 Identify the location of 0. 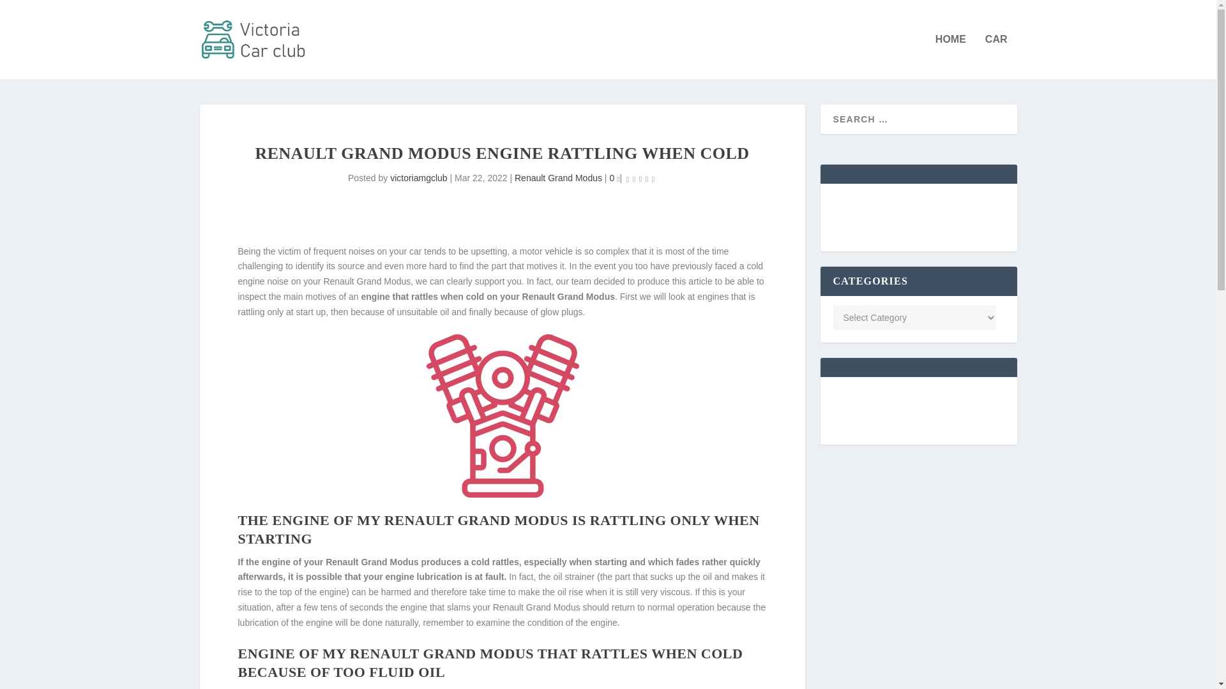
(614, 178).